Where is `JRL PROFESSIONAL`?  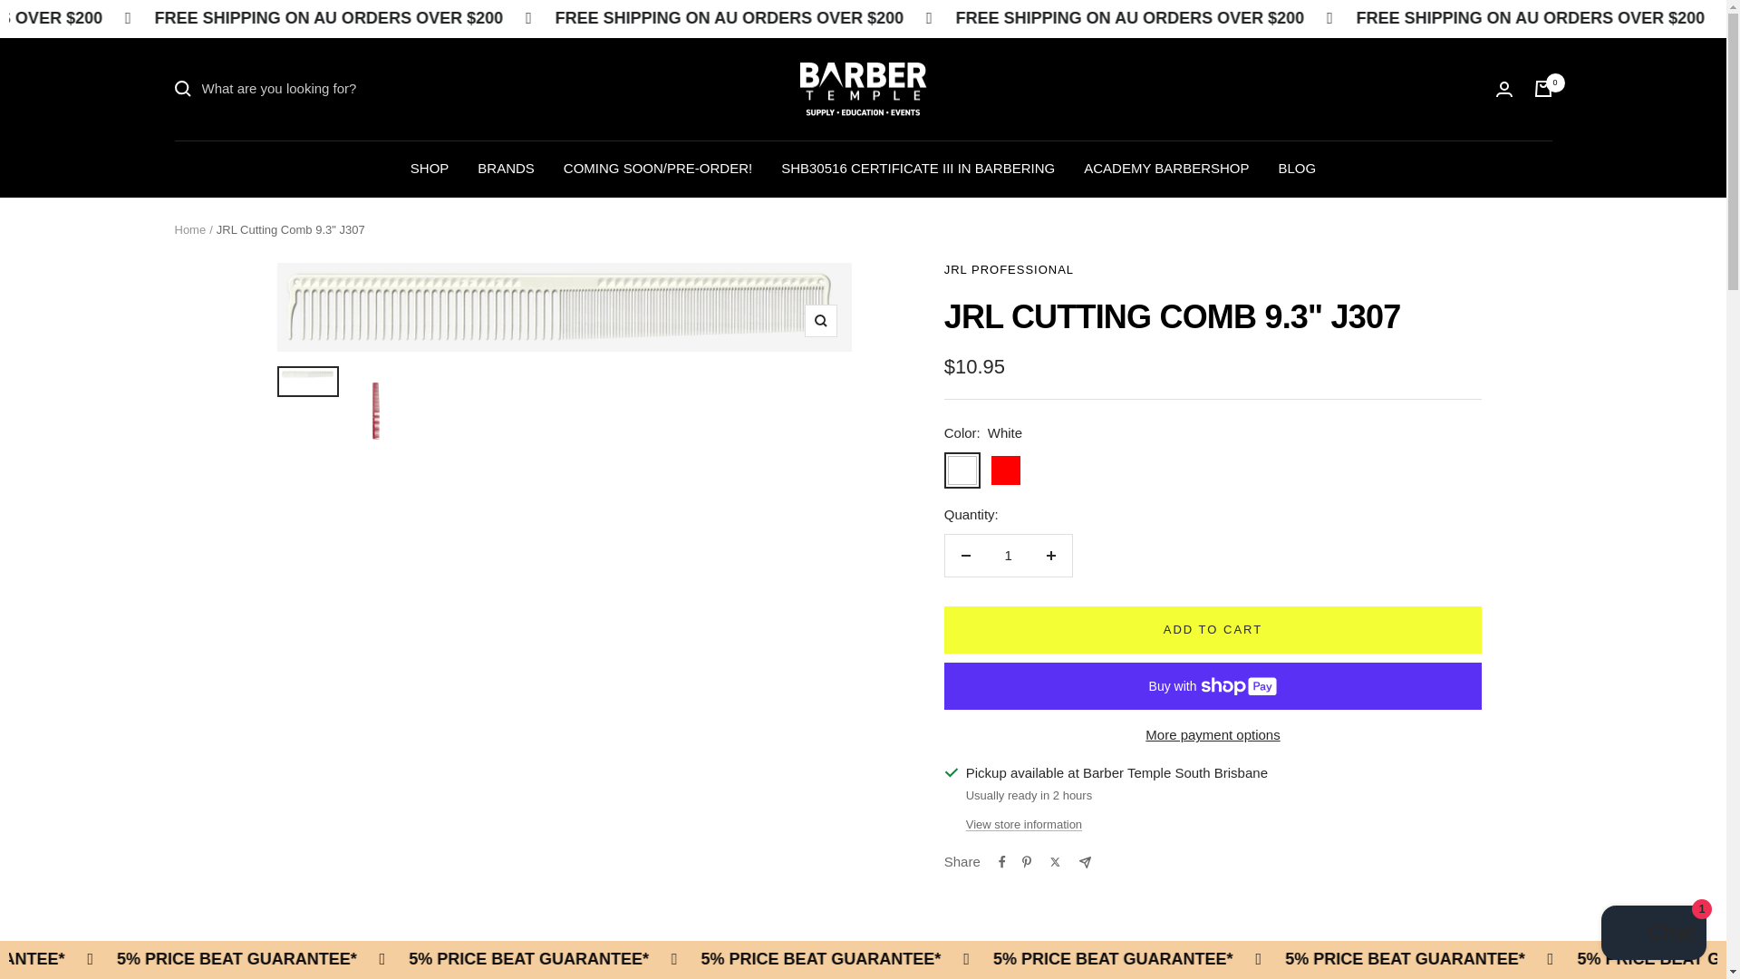 JRL PROFESSIONAL is located at coordinates (1009, 269).